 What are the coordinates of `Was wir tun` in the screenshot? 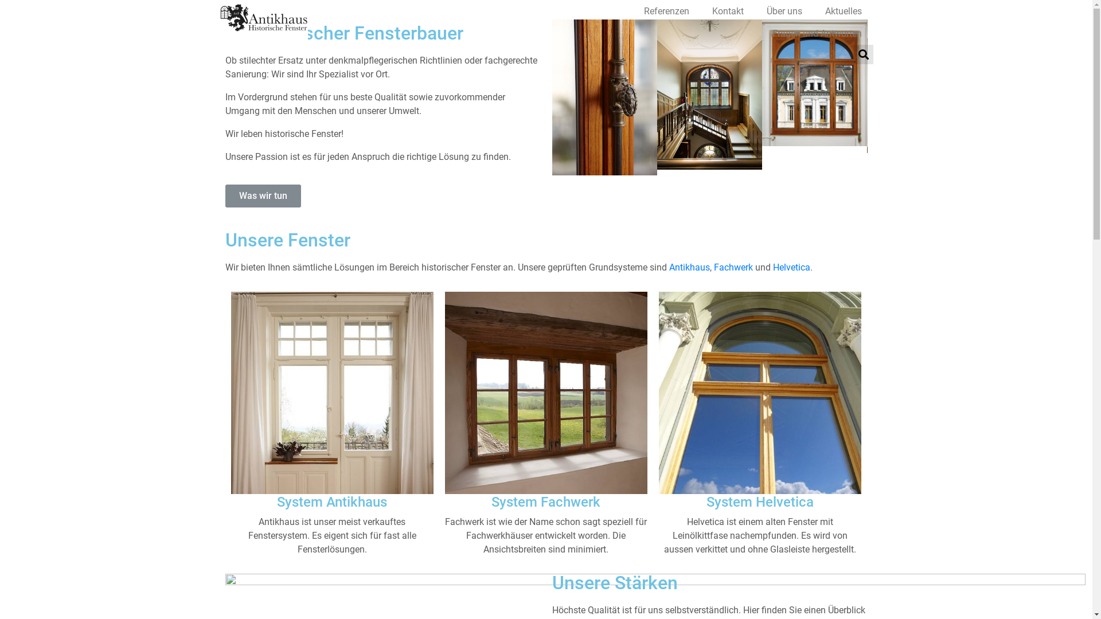 It's located at (263, 196).